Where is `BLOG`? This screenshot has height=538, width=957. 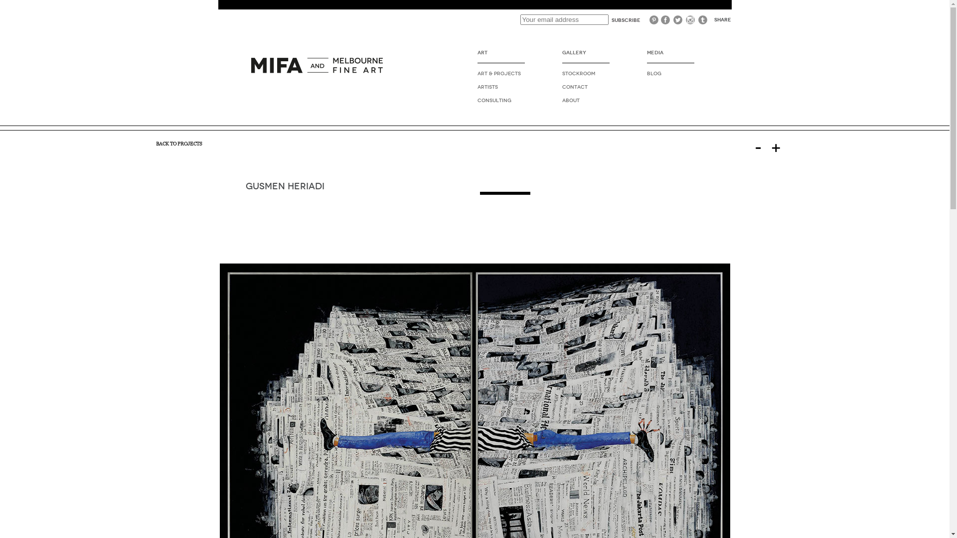
BLOG is located at coordinates (671, 74).